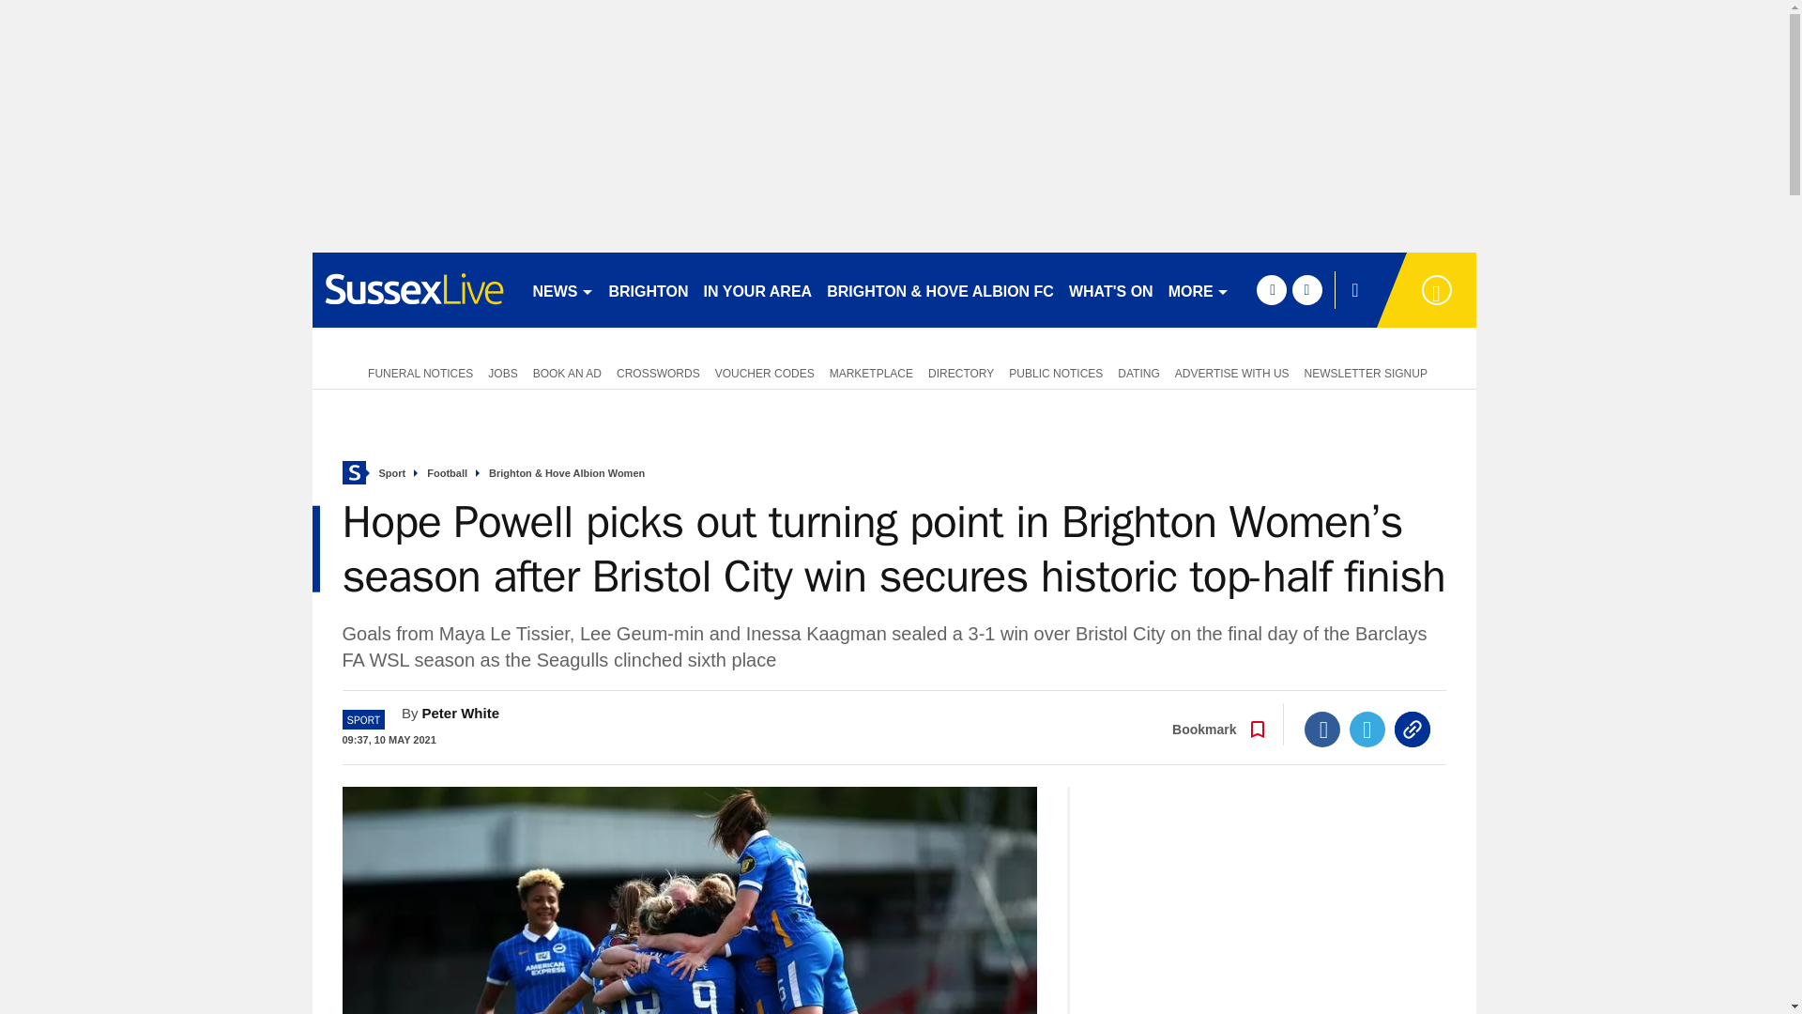  I want to click on MORE, so click(1198, 289).